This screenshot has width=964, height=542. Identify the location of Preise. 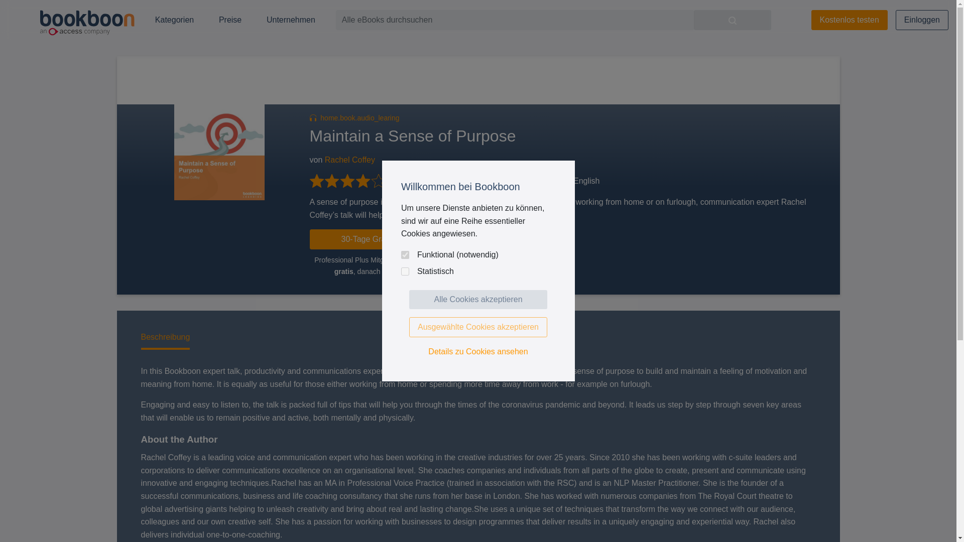
(230, 20).